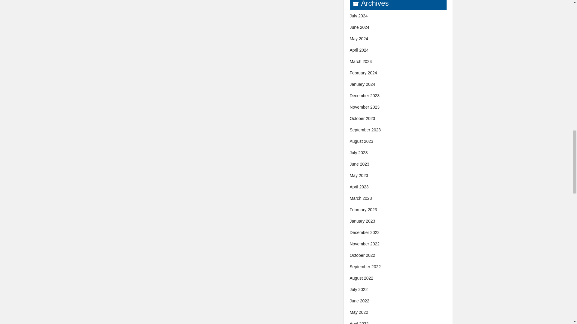 This screenshot has height=324, width=577. I want to click on August 2023, so click(361, 141).